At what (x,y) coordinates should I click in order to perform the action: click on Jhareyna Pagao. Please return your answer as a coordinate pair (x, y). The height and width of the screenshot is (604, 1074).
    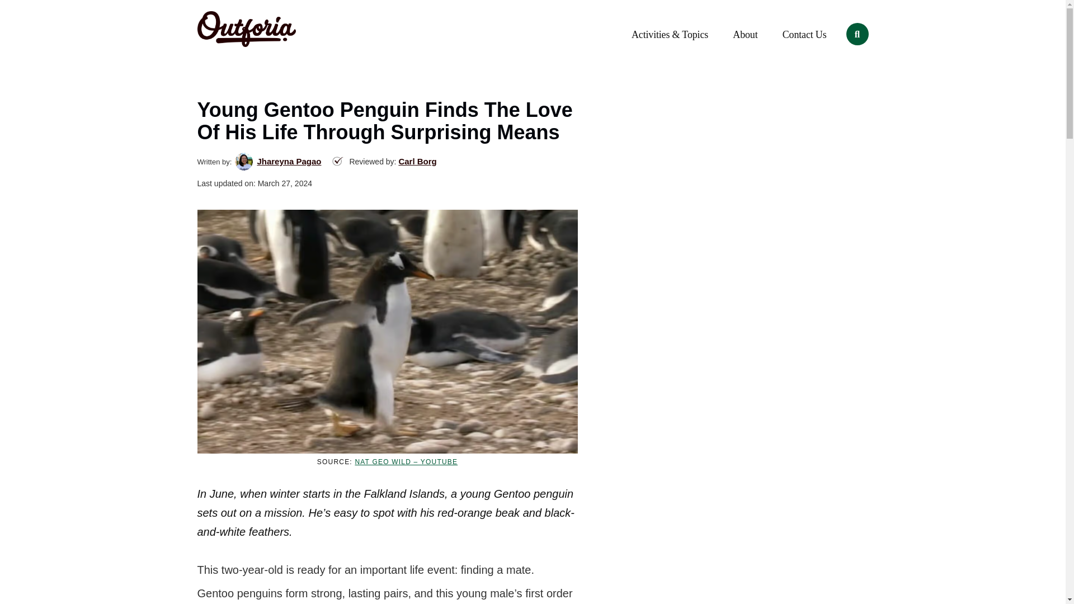
    Looking at the image, I should click on (289, 161).